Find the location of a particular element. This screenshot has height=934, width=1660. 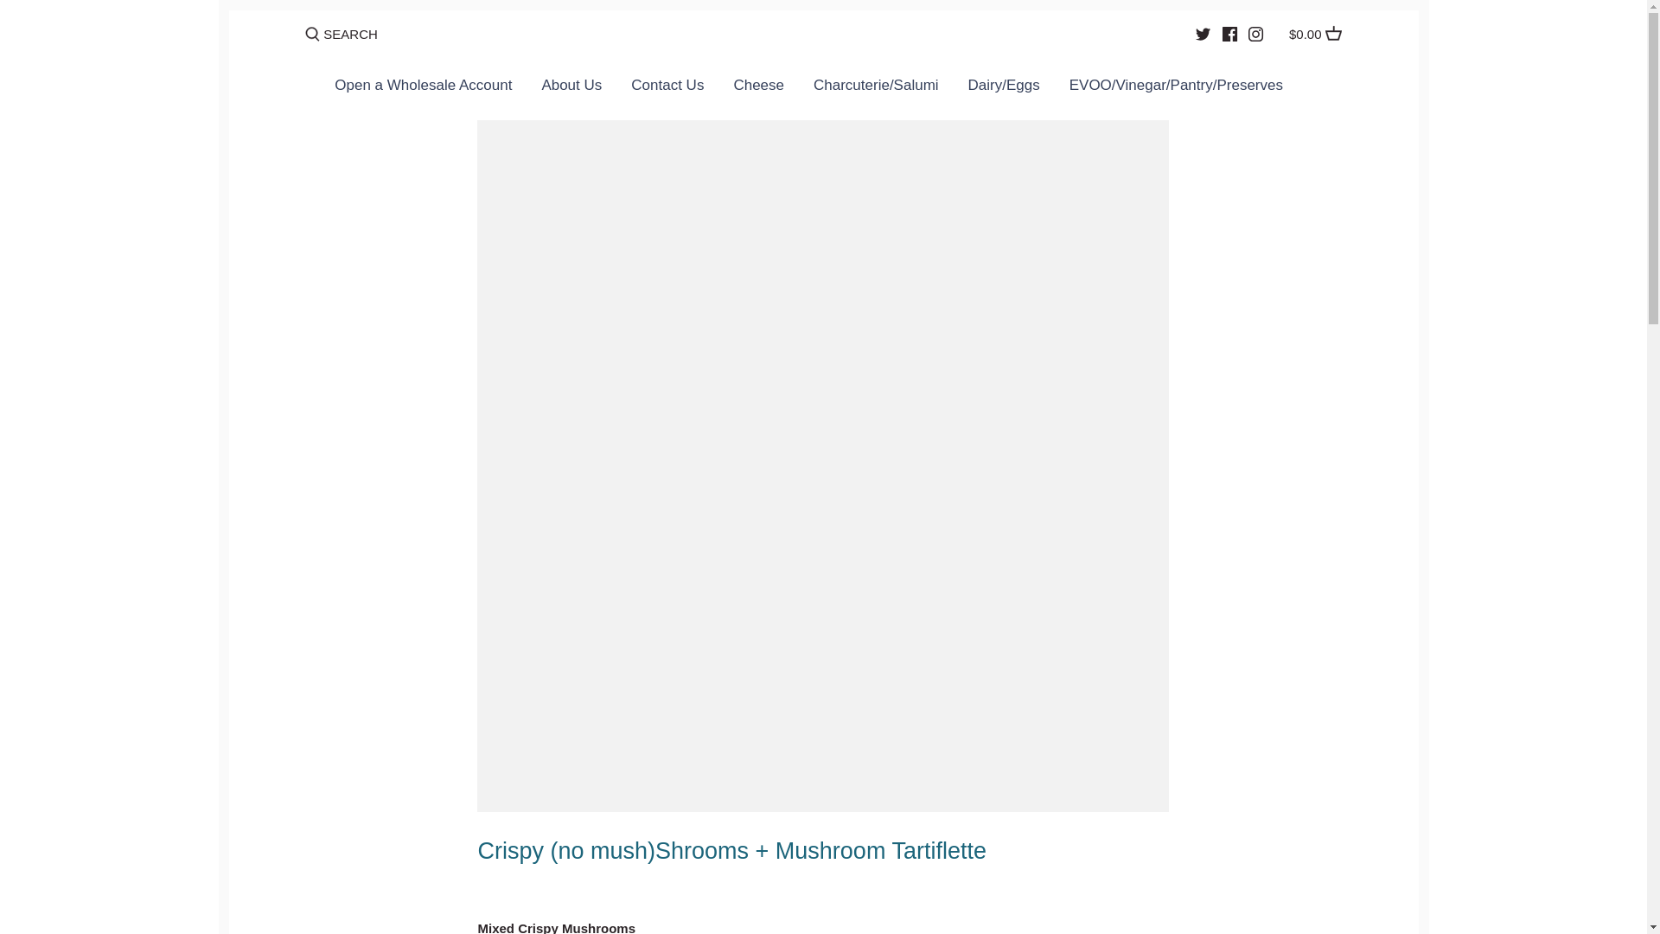

Contact Us is located at coordinates (667, 89).